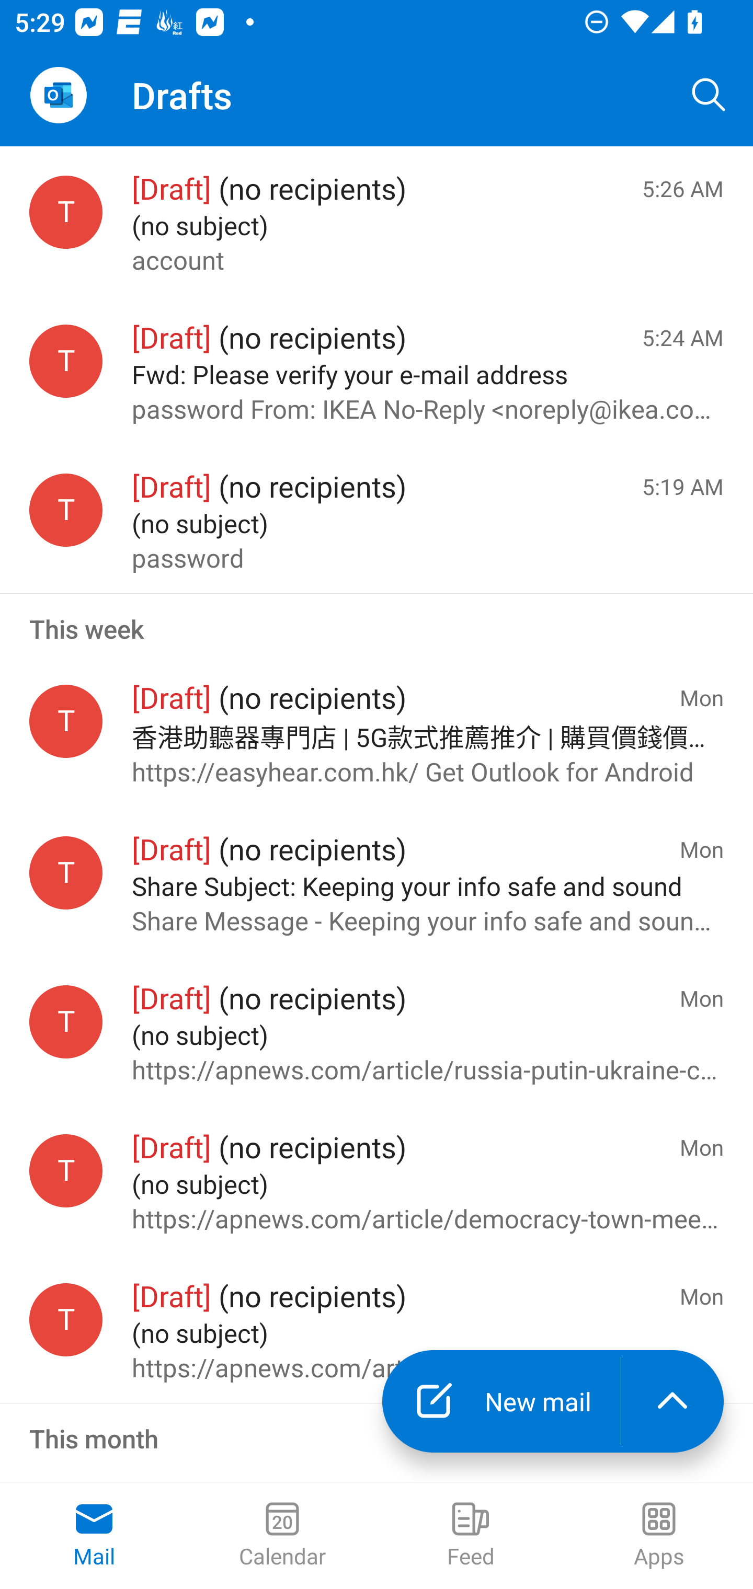 This screenshot has width=753, height=1589. Describe the element at coordinates (66, 1021) in the screenshot. I see `testappium002@outlook.com` at that location.